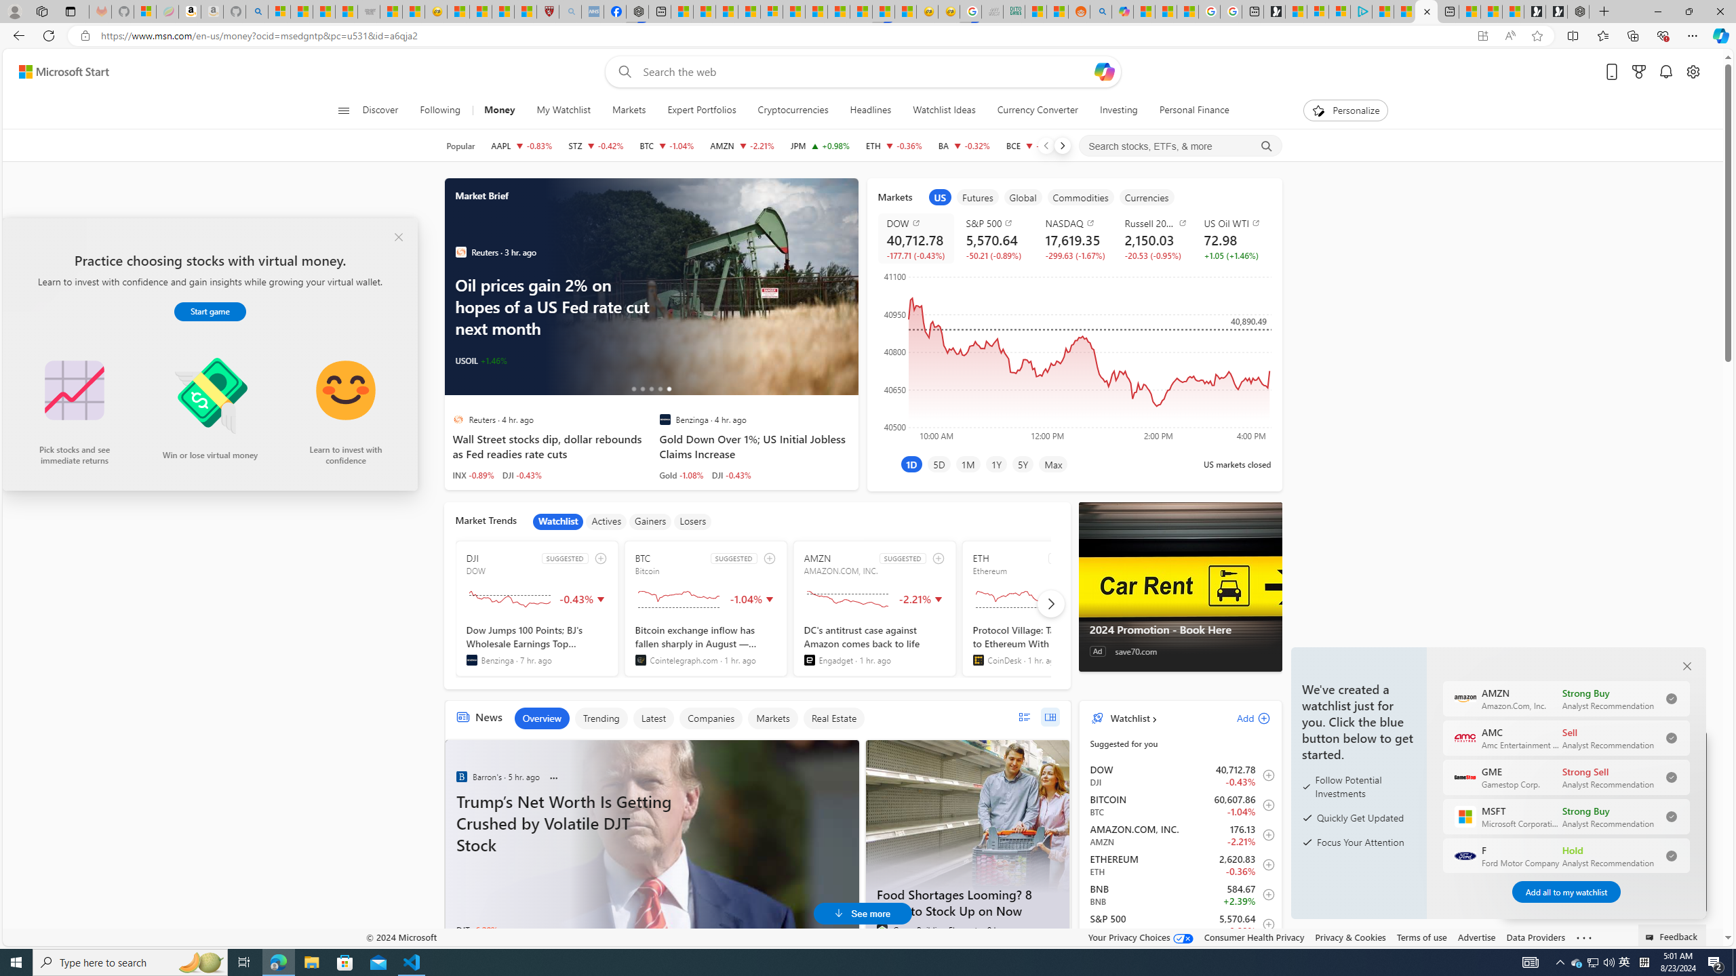  Describe the element at coordinates (1046, 146) in the screenshot. I see `Previous` at that location.